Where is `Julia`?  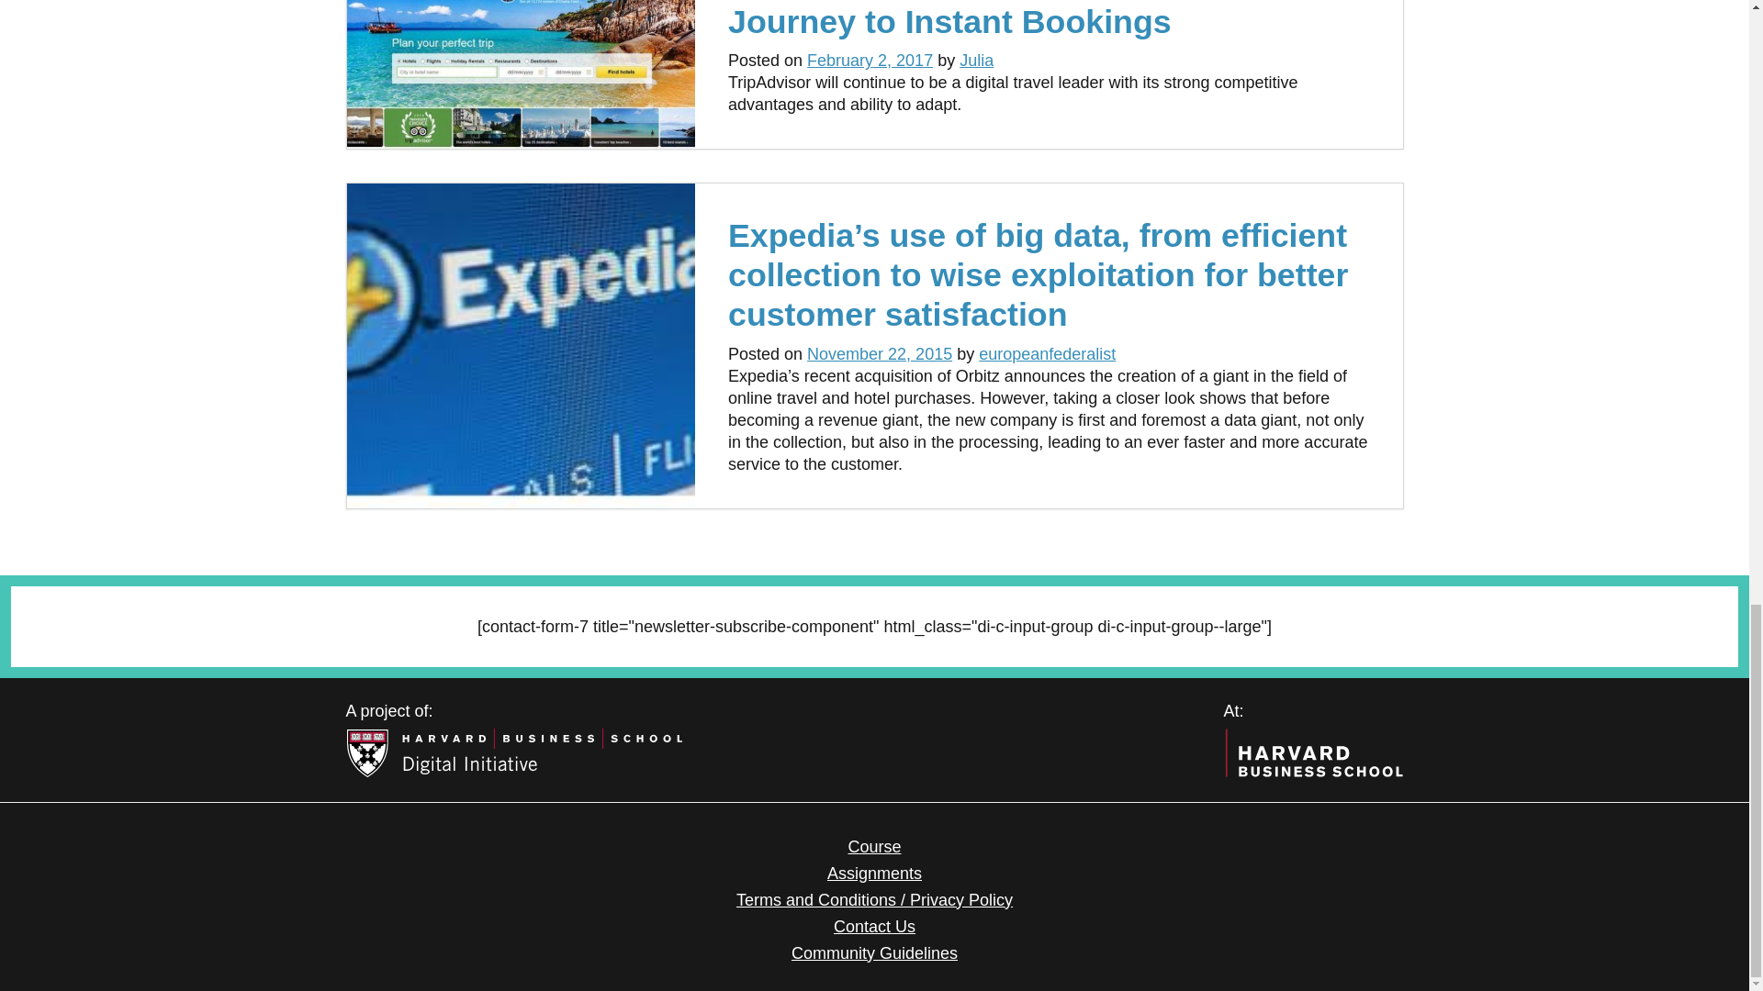
Julia is located at coordinates (976, 61).